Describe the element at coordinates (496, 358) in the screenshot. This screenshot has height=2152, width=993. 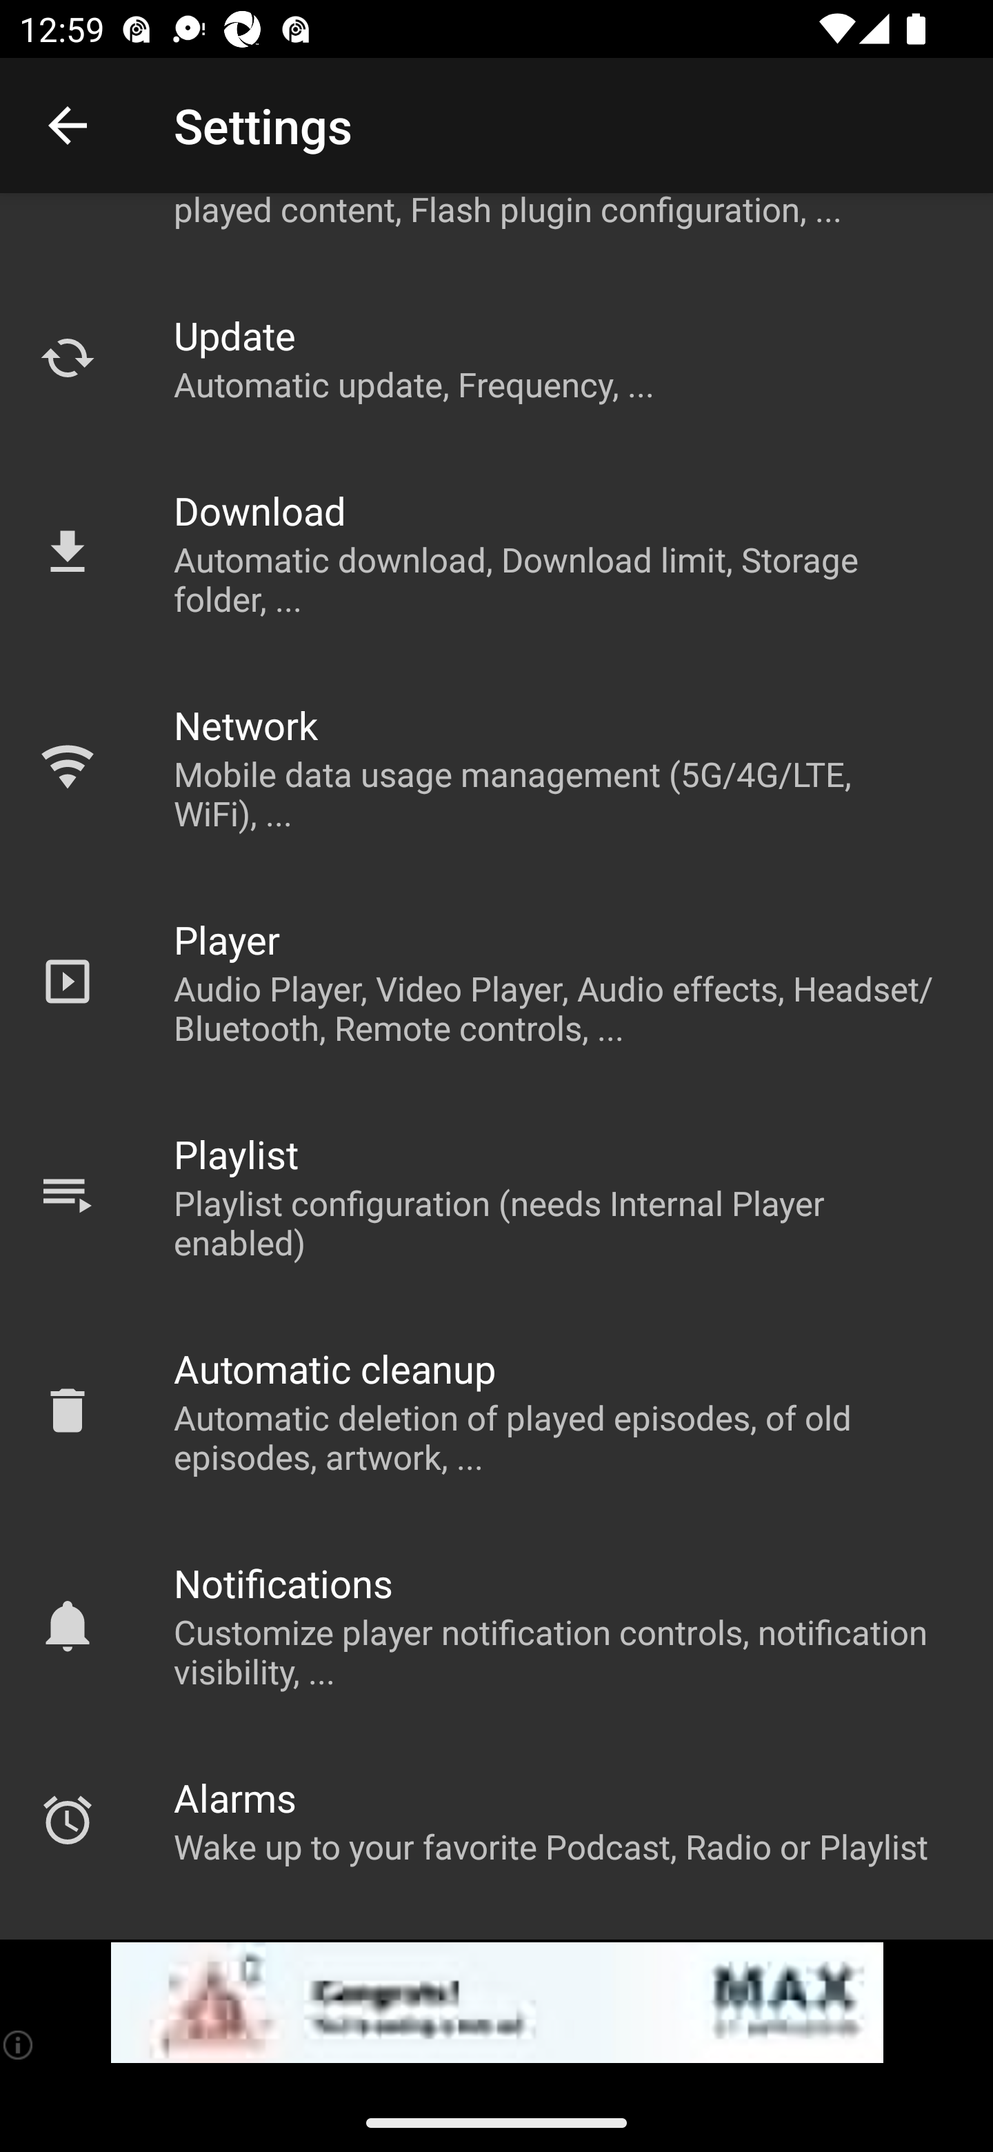
I see `Update Automatic update, Frequency, ...` at that location.